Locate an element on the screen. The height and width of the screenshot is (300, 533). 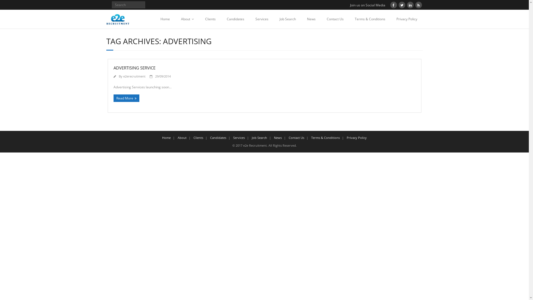
Job Search is located at coordinates (259, 138).